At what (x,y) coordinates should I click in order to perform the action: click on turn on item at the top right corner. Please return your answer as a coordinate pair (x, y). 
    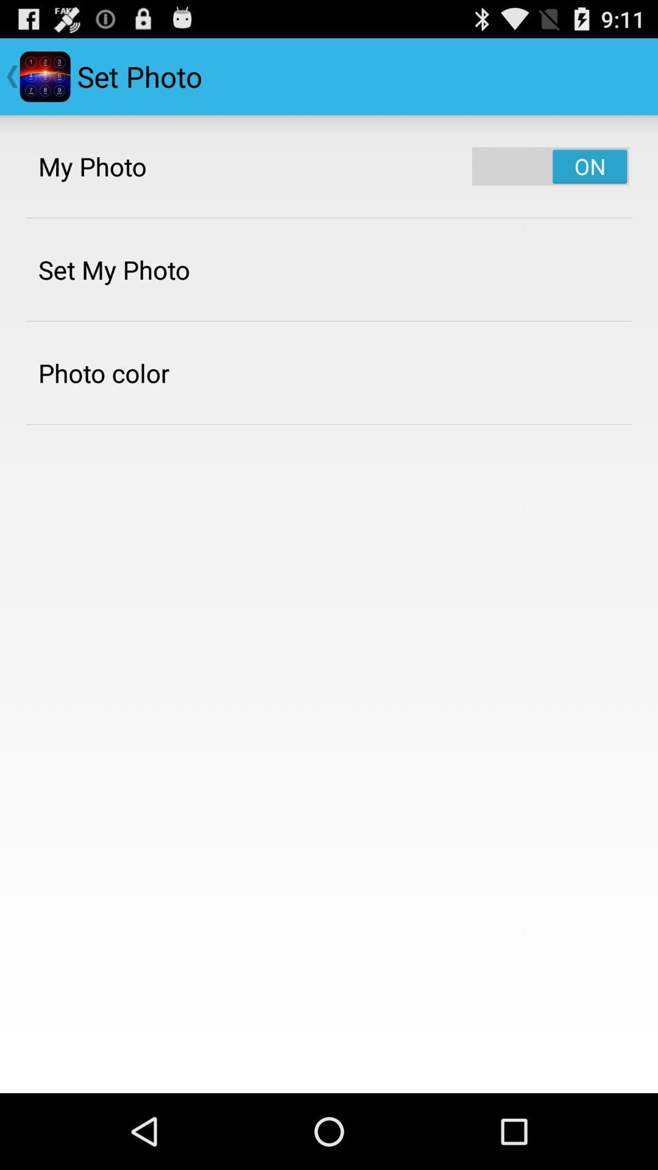
    Looking at the image, I should click on (551, 166).